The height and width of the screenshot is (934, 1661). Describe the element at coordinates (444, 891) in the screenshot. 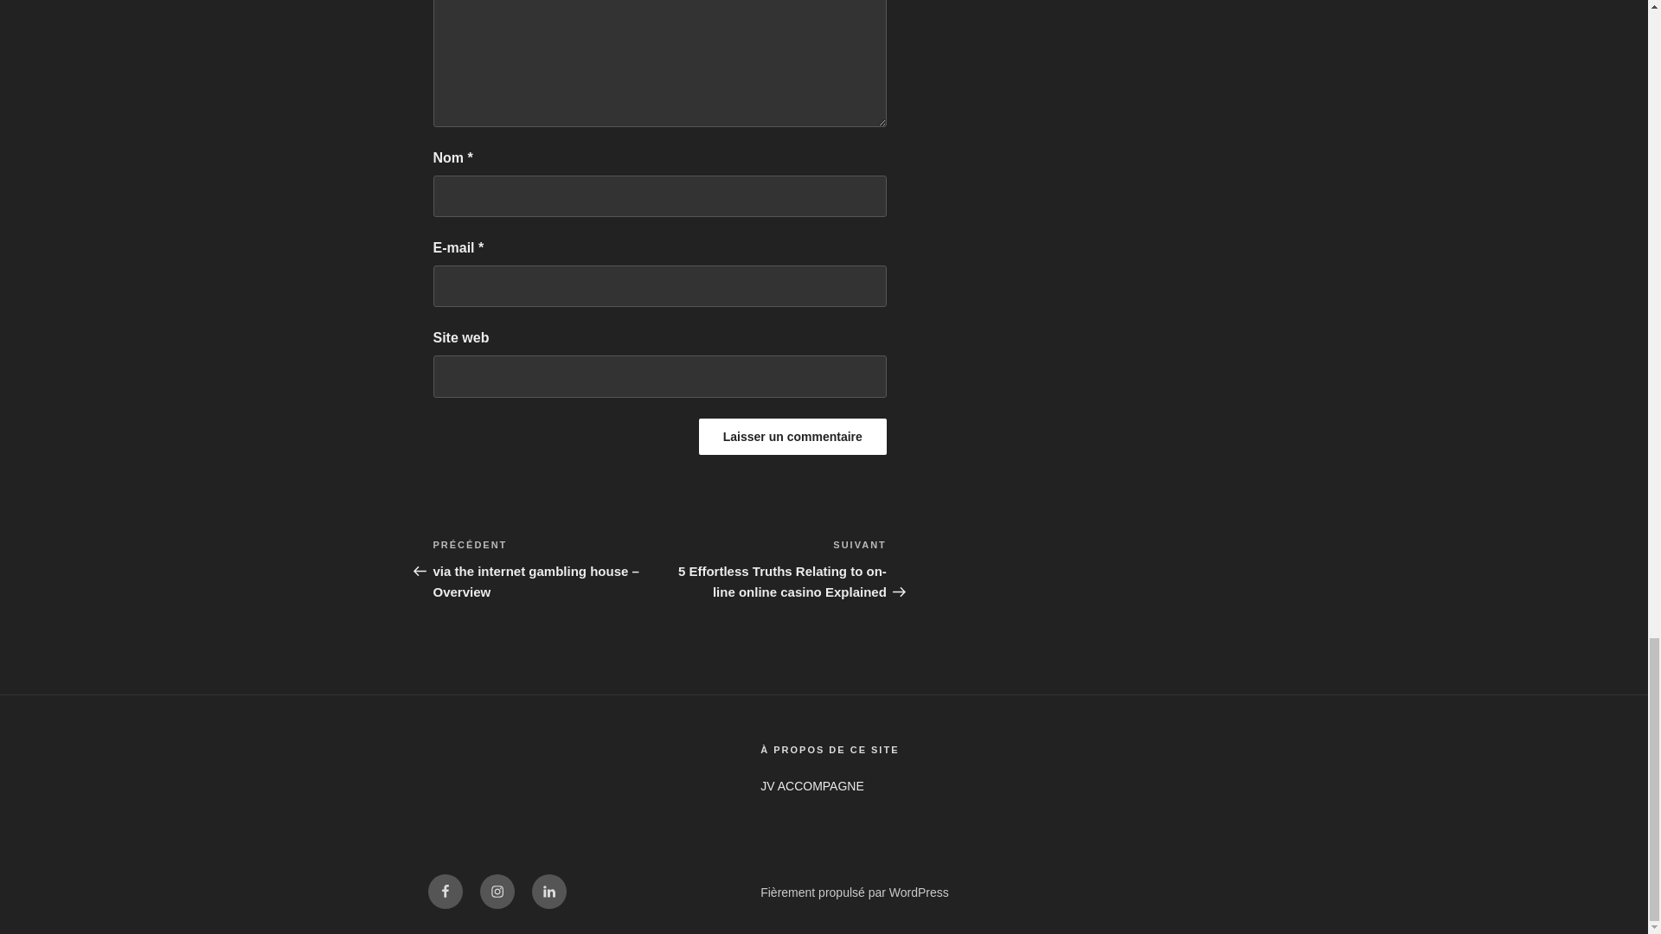

I see `Facebook` at that location.